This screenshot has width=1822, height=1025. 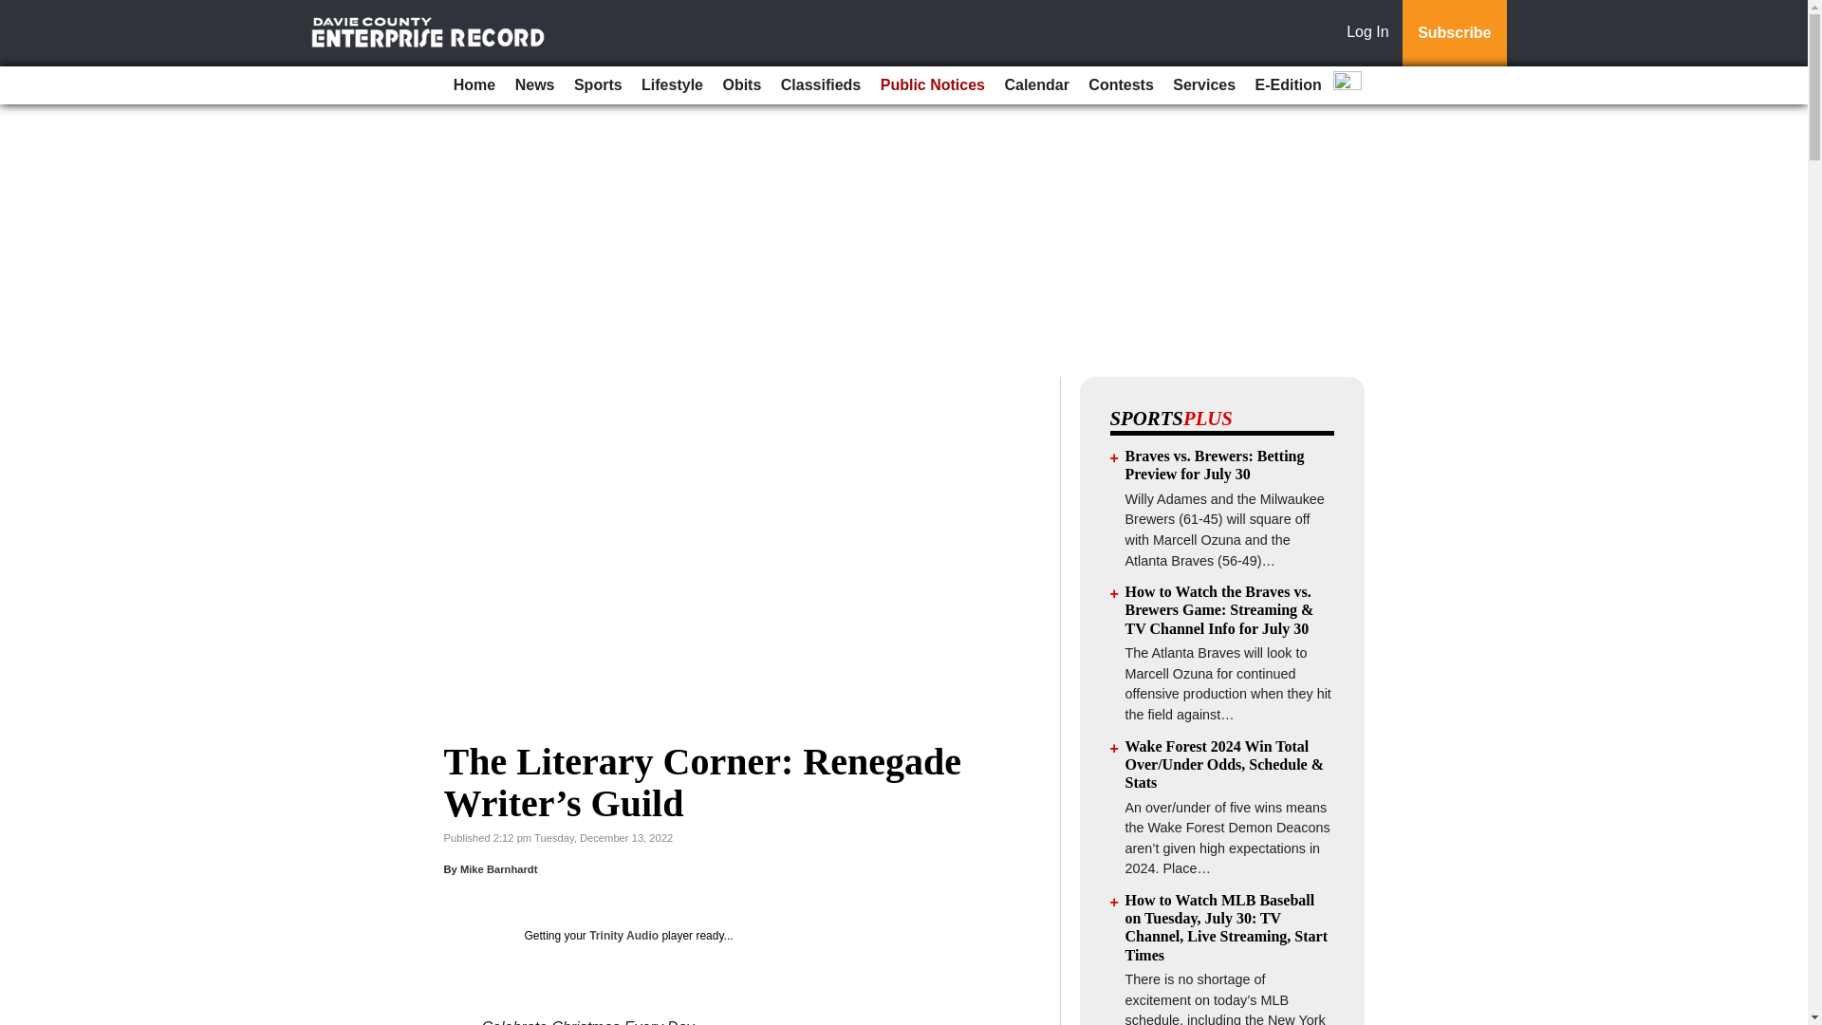 I want to click on Services, so click(x=1203, y=85).